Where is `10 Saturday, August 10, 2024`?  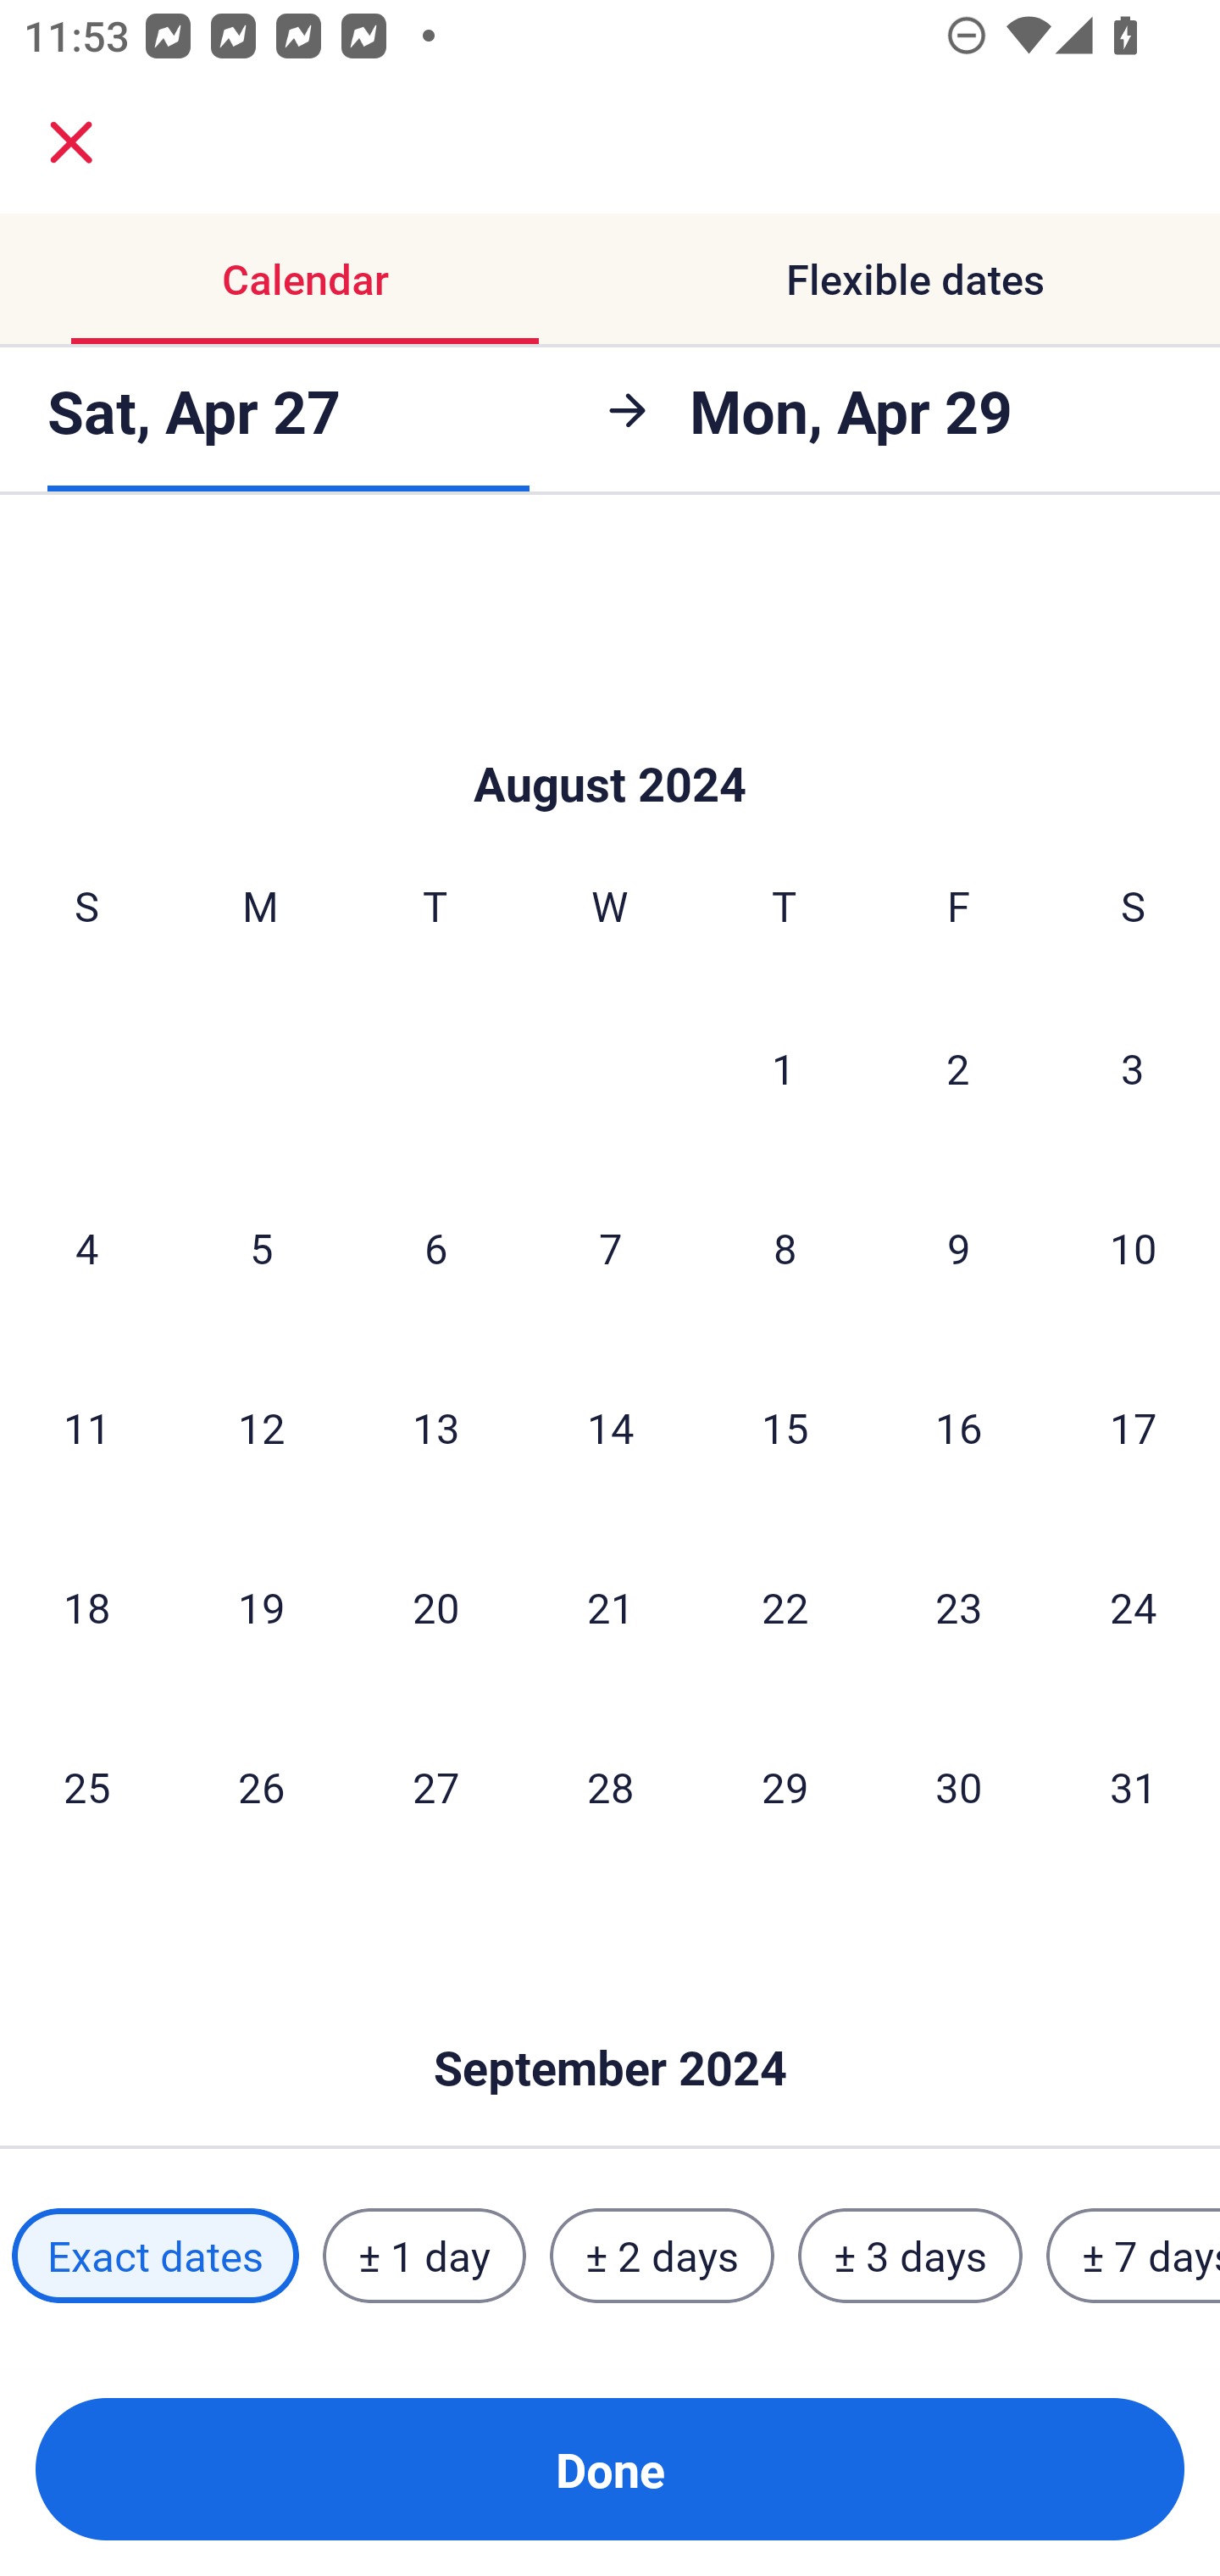
10 Saturday, August 10, 2024 is located at coordinates (1134, 1247).